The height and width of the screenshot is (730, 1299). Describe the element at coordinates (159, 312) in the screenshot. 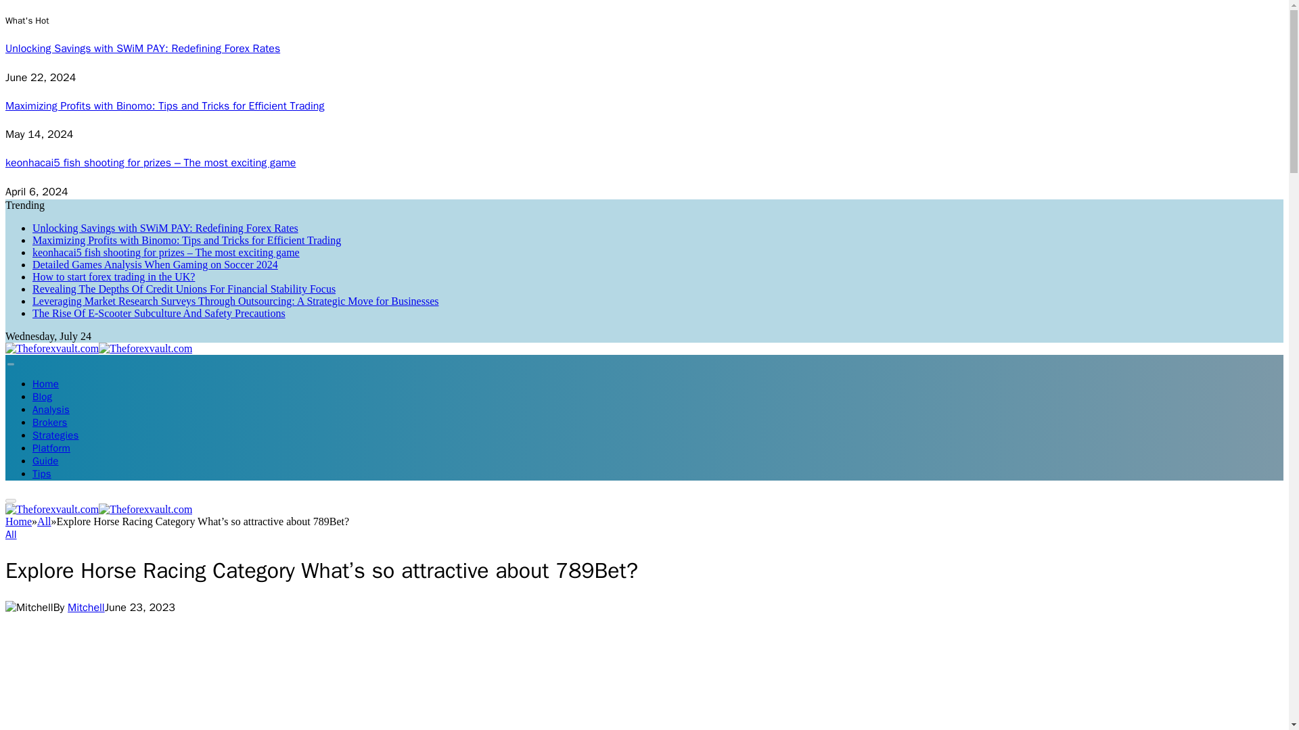

I see `The Rise Of E-Scooter Subculture And Safety Precautions` at that location.